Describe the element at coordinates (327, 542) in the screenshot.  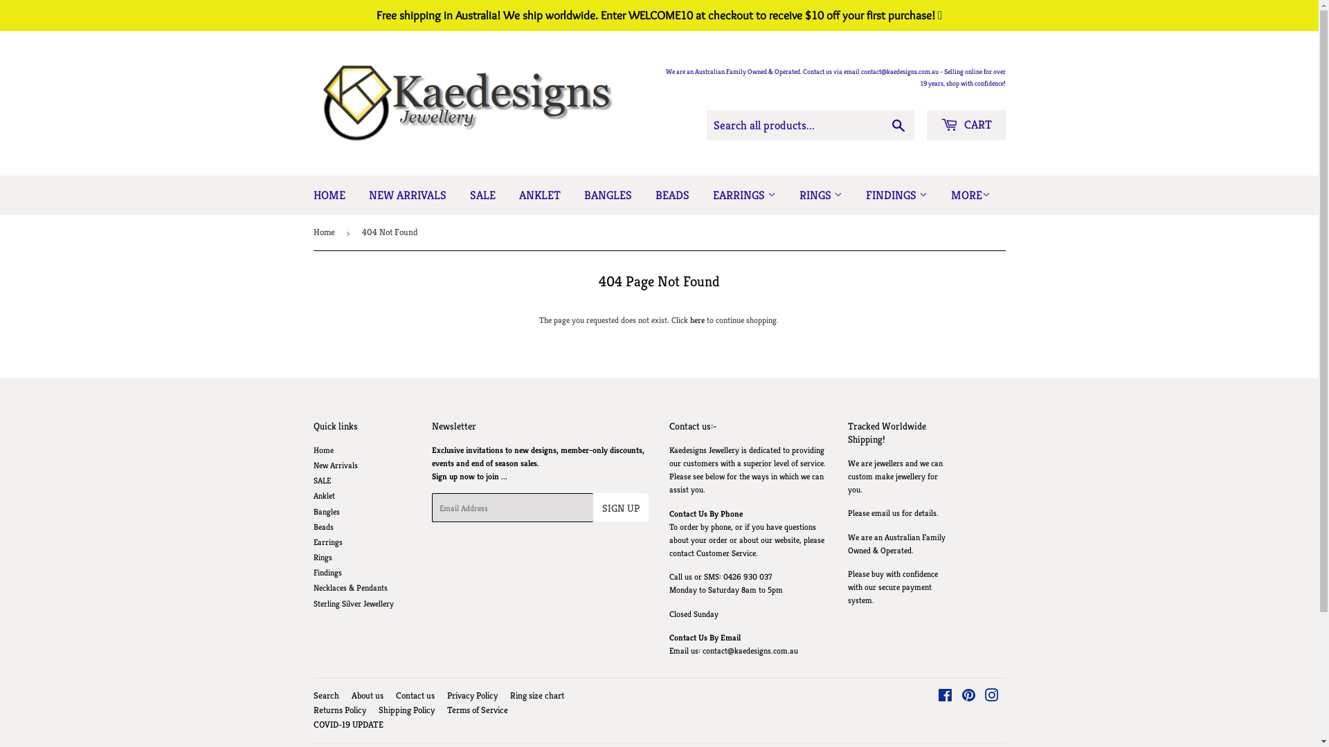
I see `Earrings` at that location.